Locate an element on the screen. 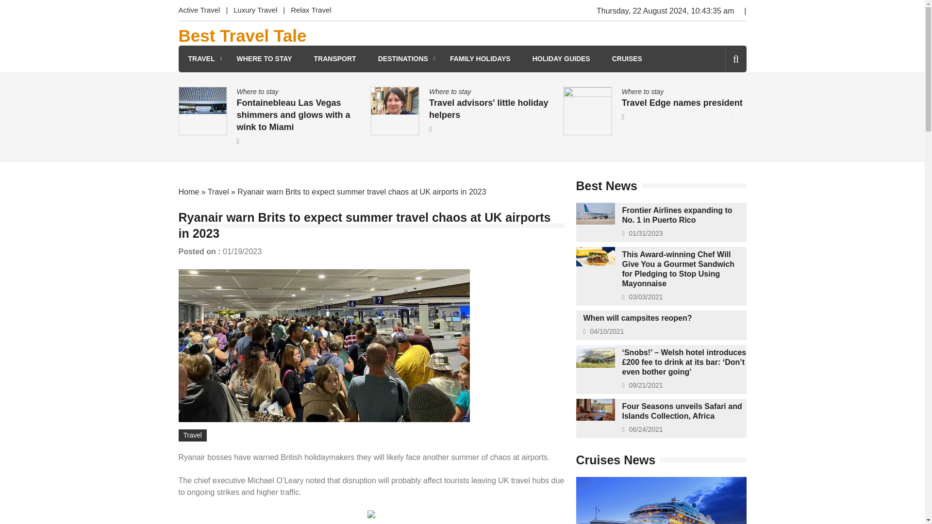  FAMILY HOLIDAYS is located at coordinates (481, 59).